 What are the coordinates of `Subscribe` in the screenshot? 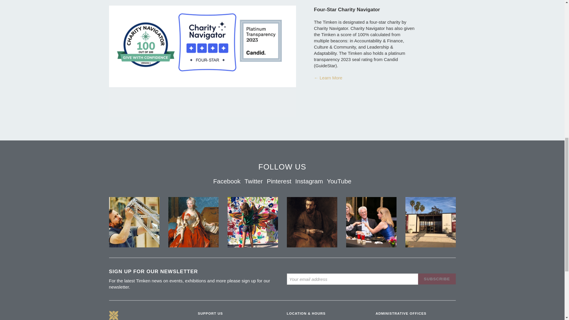 It's located at (437, 279).